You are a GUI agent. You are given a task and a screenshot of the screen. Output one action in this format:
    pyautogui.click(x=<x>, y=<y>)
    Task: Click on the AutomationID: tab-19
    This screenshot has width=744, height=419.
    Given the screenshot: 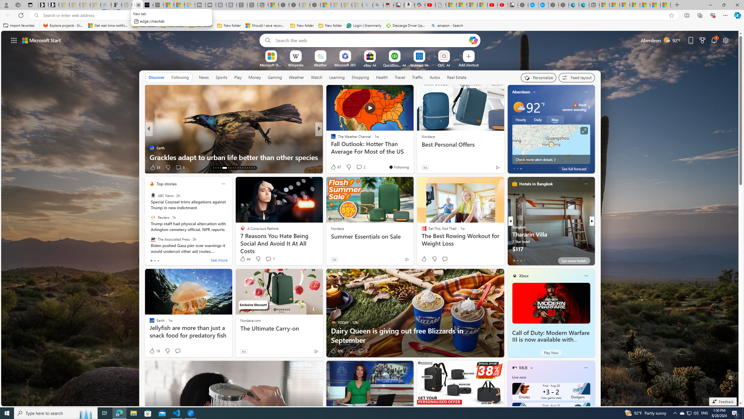 What is the action you would take?
    pyautogui.click(x=218, y=168)
    